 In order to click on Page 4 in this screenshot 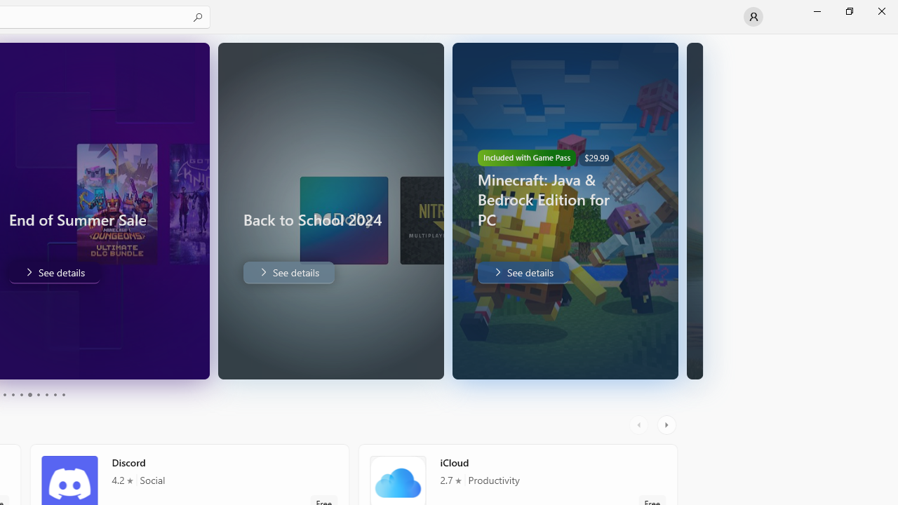, I will do `click(13, 394)`.